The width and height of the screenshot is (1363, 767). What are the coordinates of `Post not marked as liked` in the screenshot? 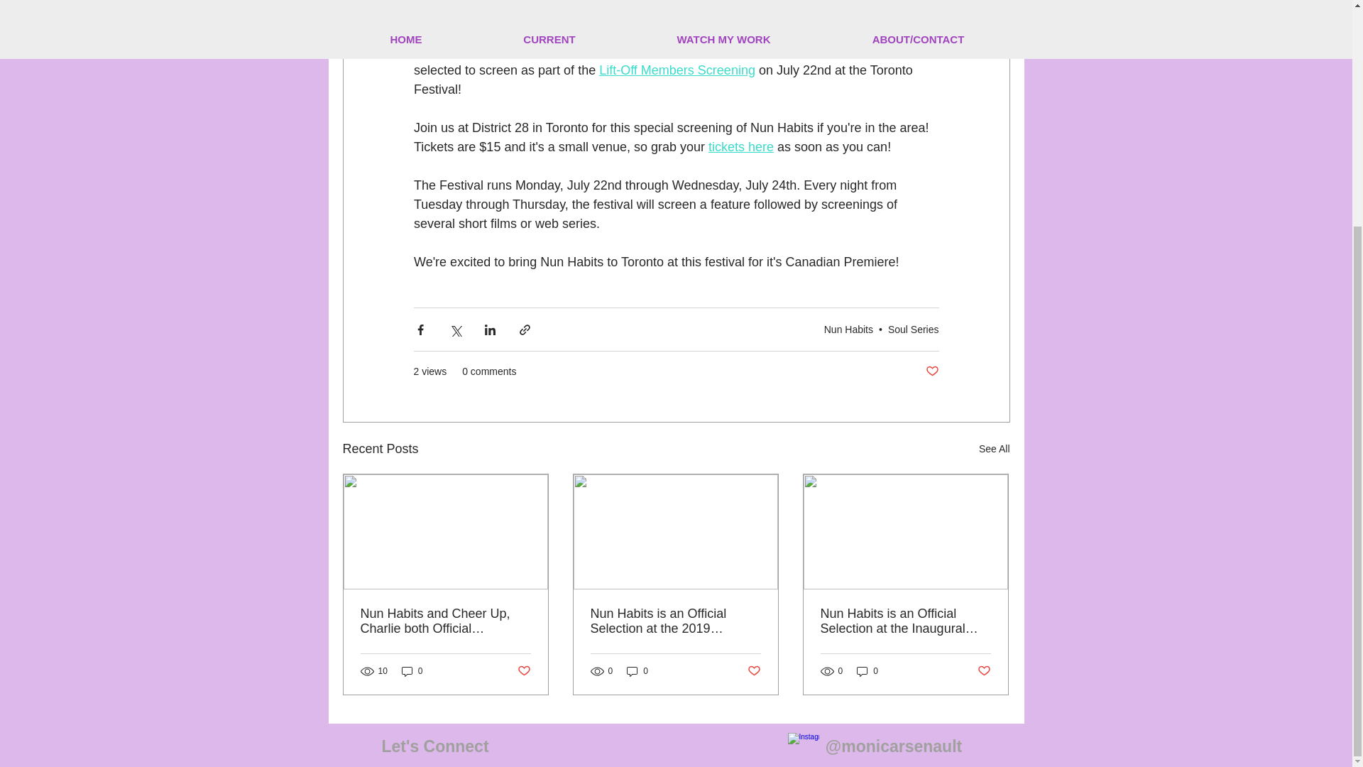 It's located at (931, 371).